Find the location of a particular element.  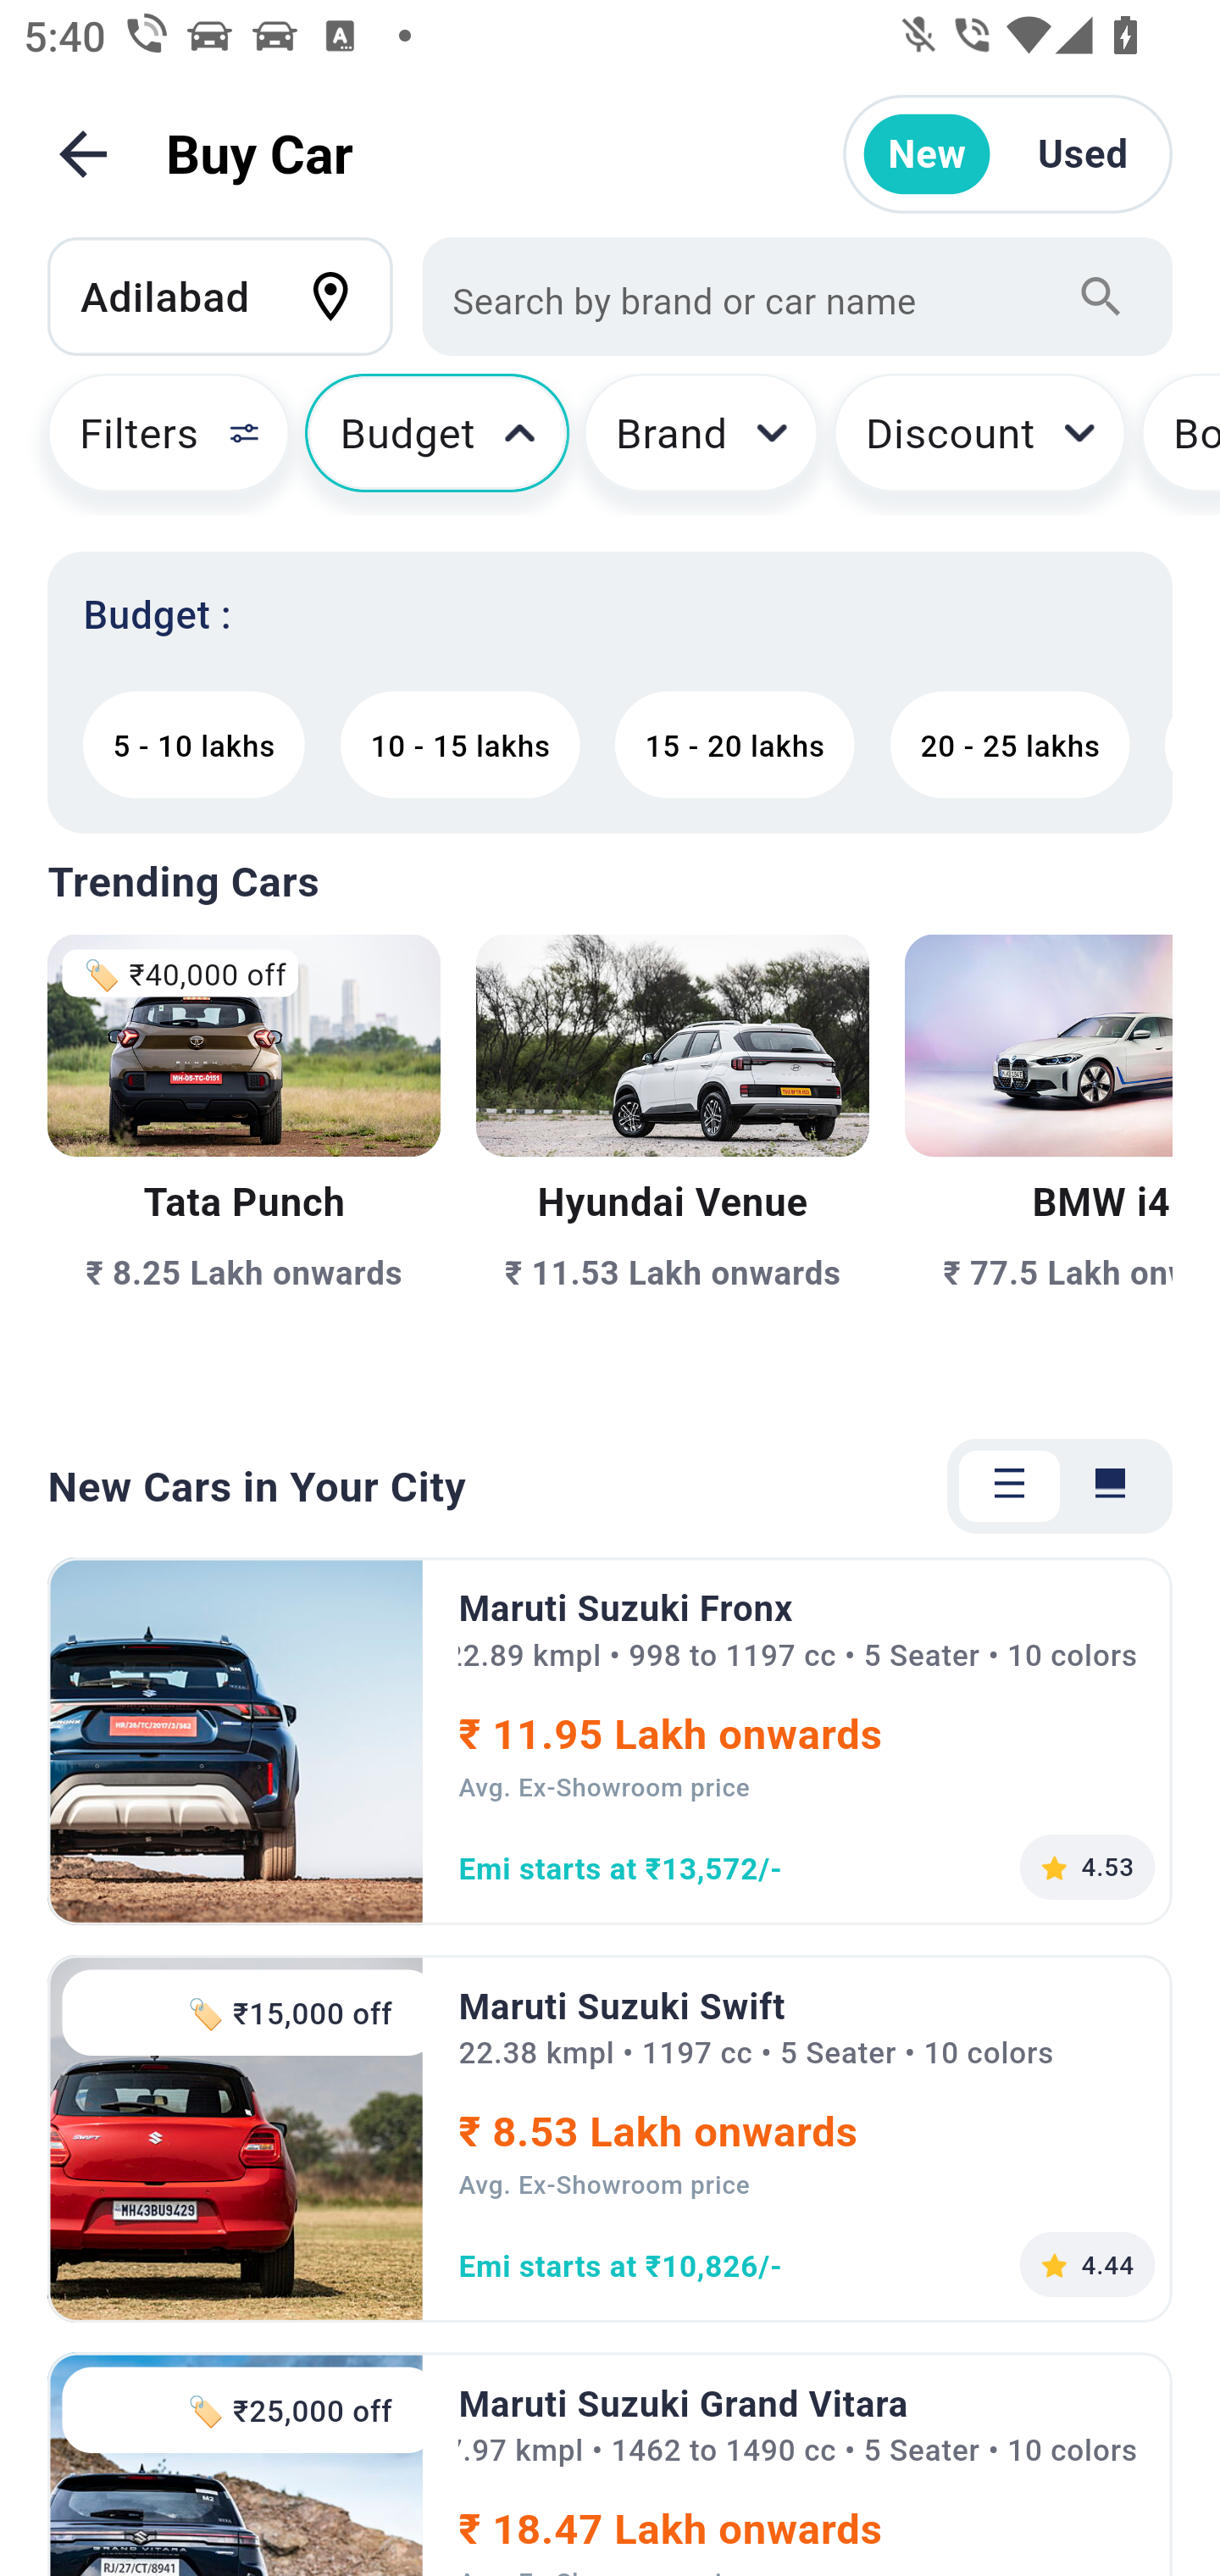

Tab 1 of 2 is located at coordinates (1009, 1486).